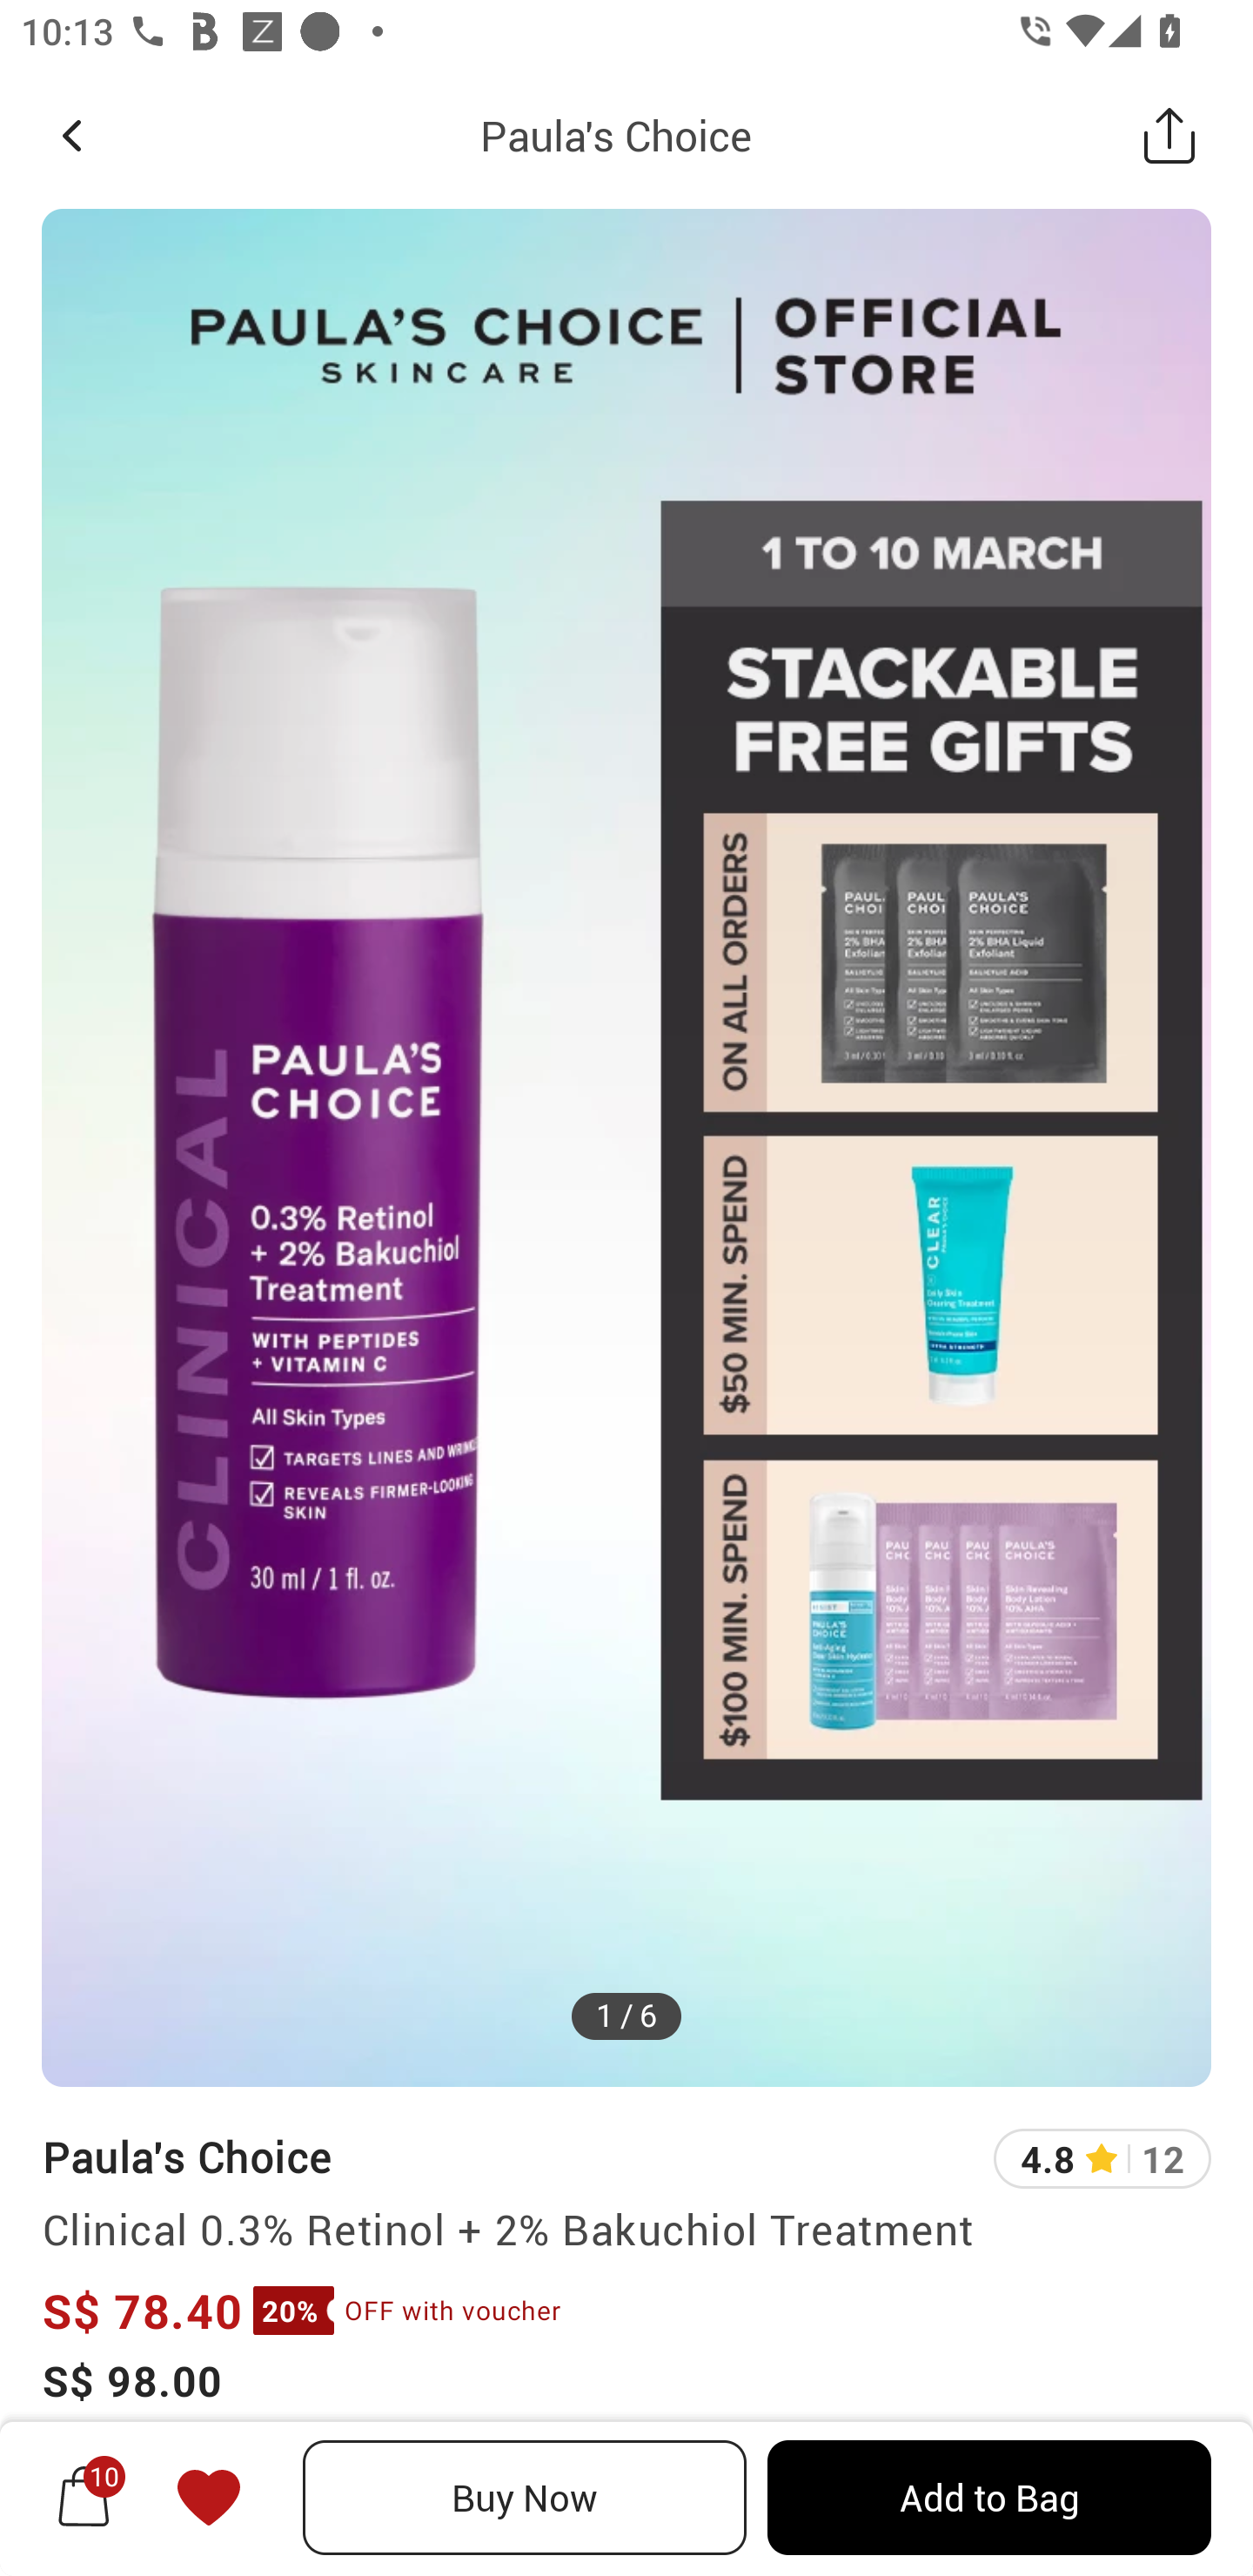 The width and height of the screenshot is (1253, 2576). I want to click on Paula's Choice, so click(616, 135).